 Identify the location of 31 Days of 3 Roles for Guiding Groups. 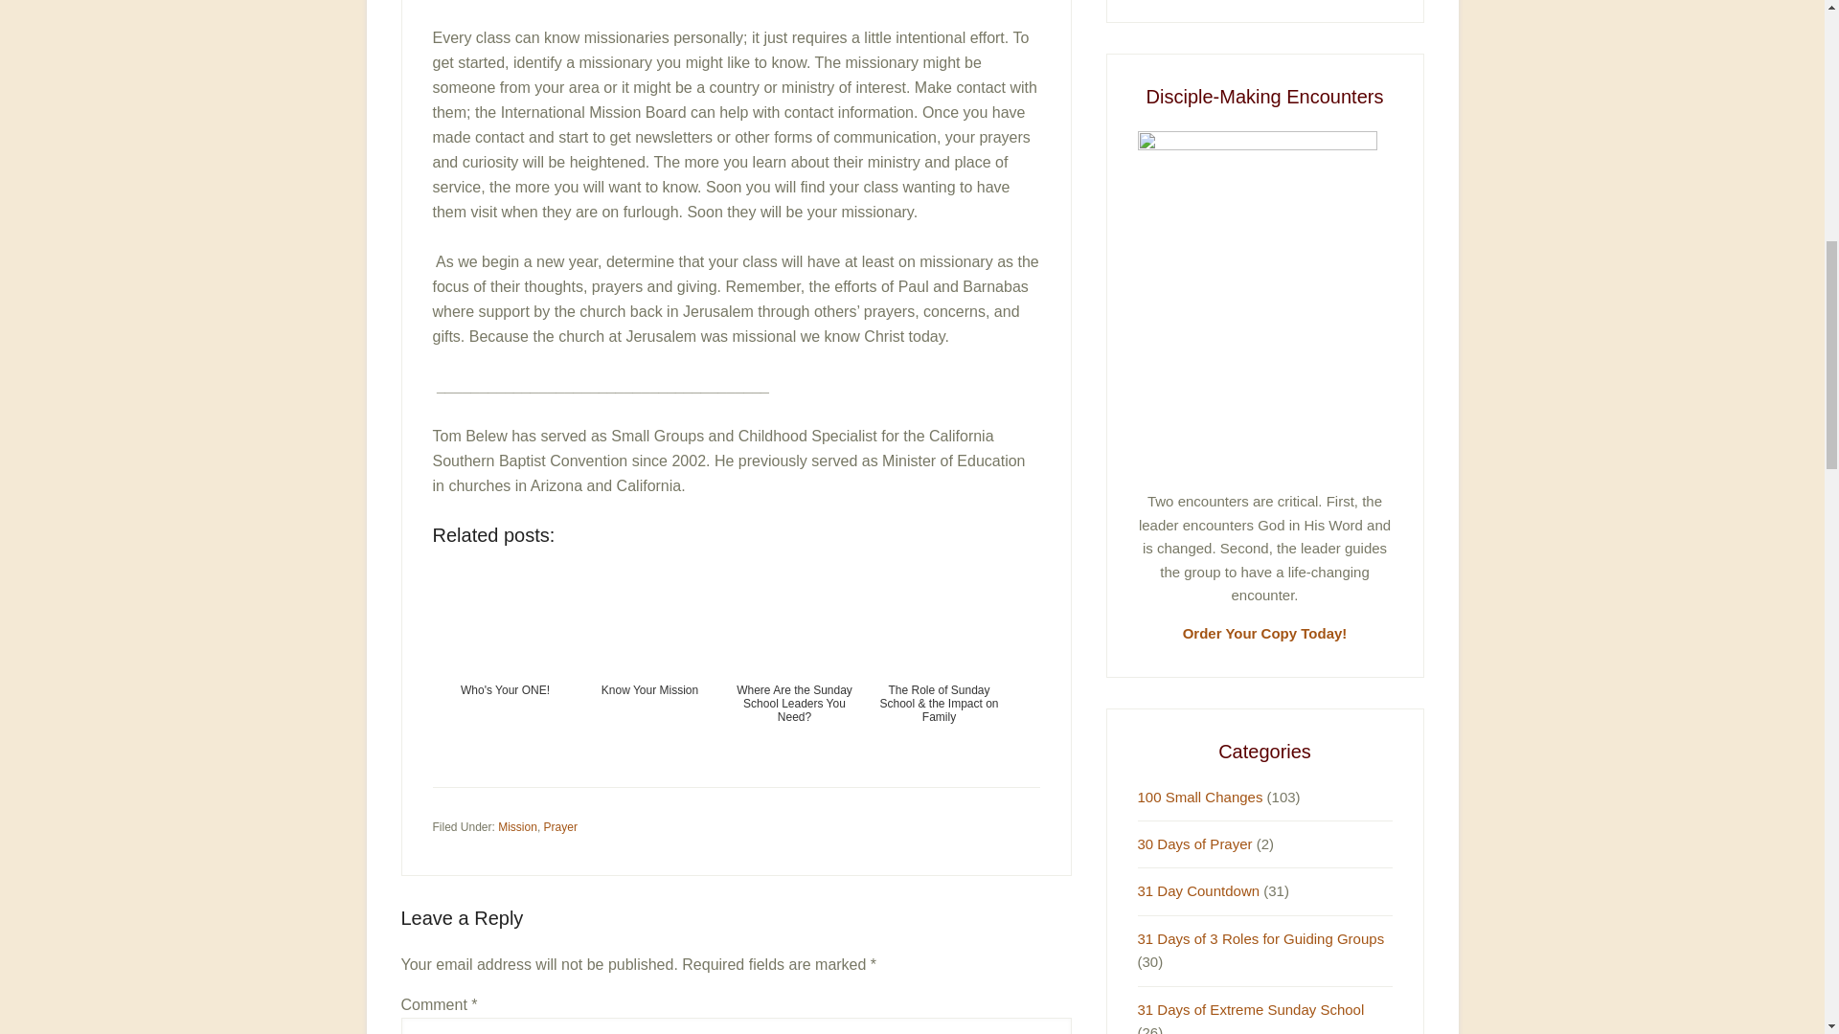
(1260, 938).